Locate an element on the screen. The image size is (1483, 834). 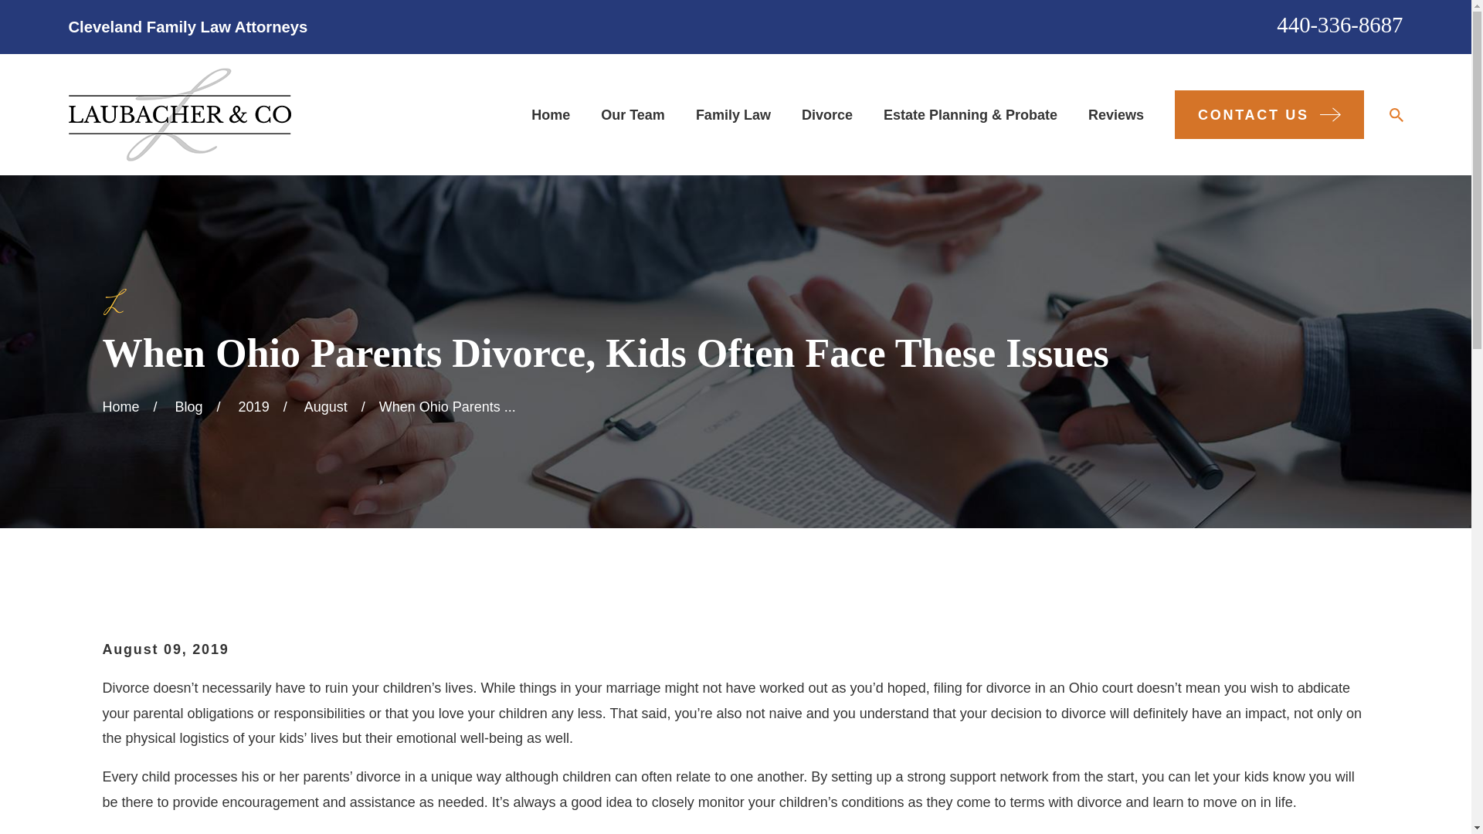
Home is located at coordinates (179, 114).